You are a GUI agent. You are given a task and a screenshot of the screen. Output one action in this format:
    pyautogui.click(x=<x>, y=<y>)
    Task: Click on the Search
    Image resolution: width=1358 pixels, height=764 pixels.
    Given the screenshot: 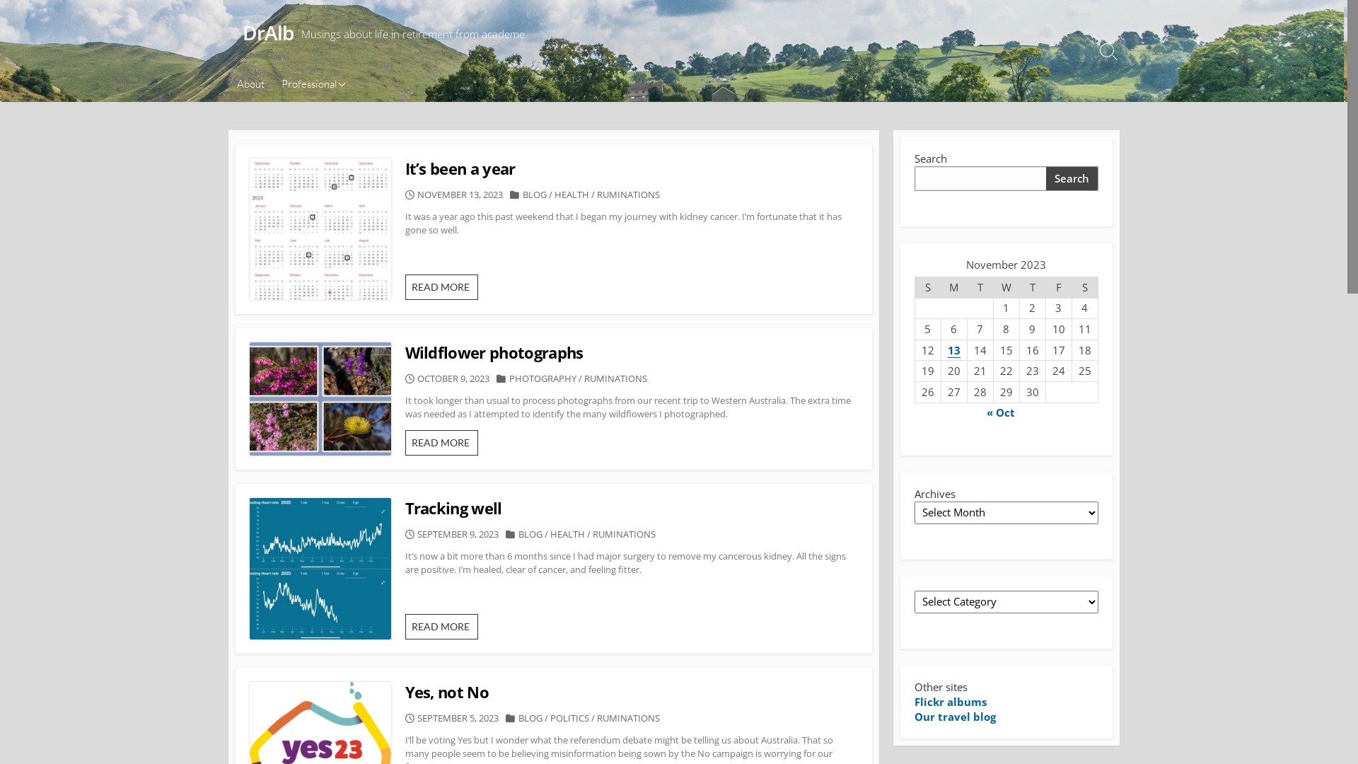 What is the action you would take?
    pyautogui.click(x=1072, y=178)
    